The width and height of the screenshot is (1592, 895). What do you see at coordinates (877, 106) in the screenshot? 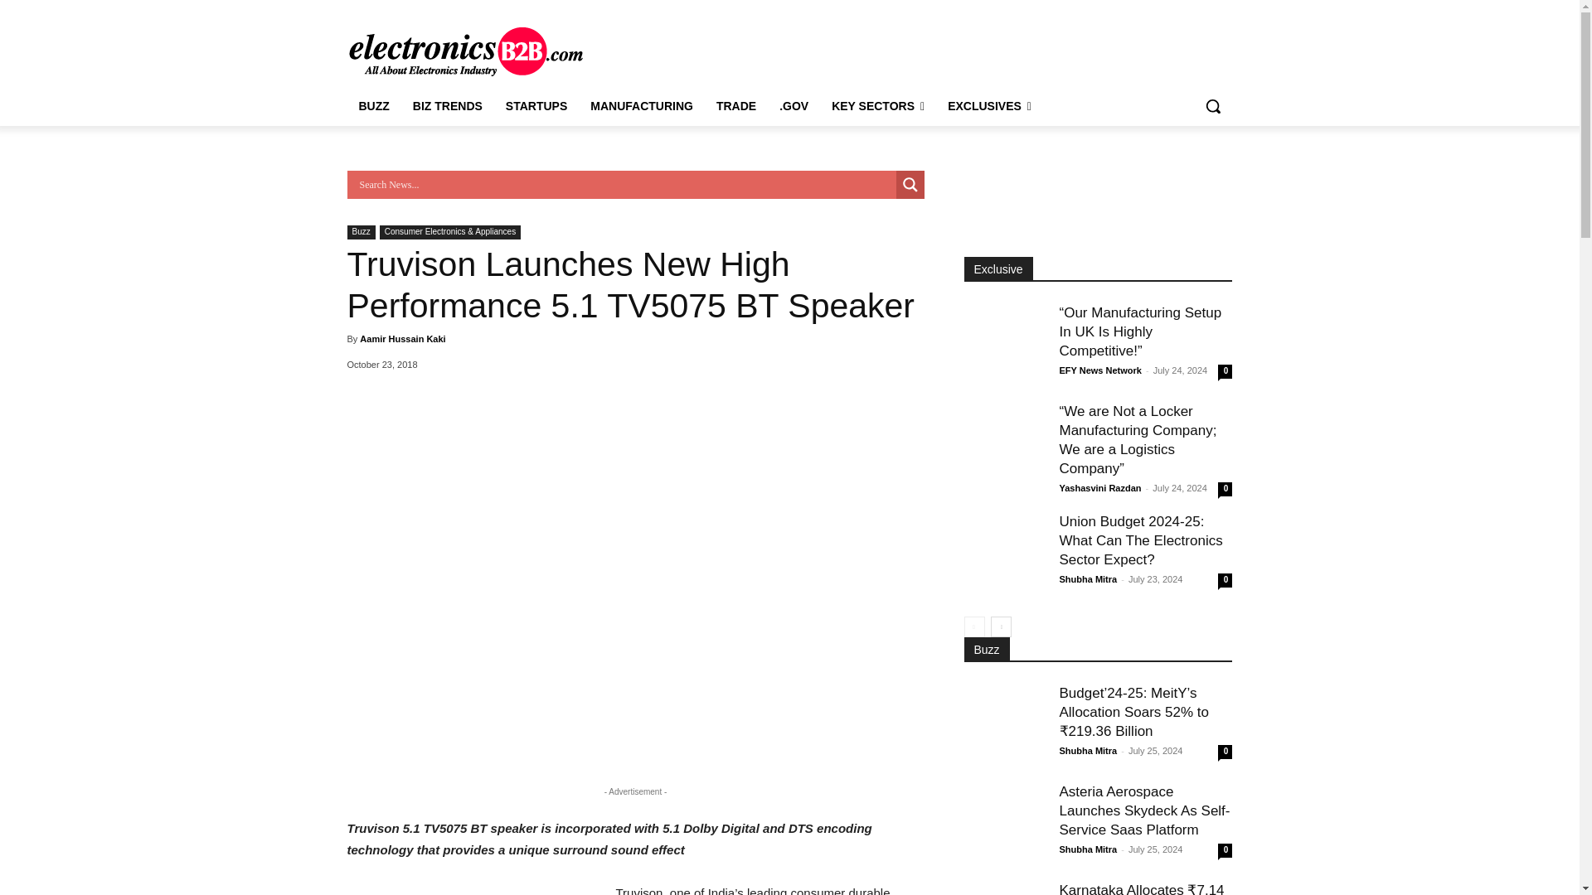
I see `KEY SECTORS` at bounding box center [877, 106].